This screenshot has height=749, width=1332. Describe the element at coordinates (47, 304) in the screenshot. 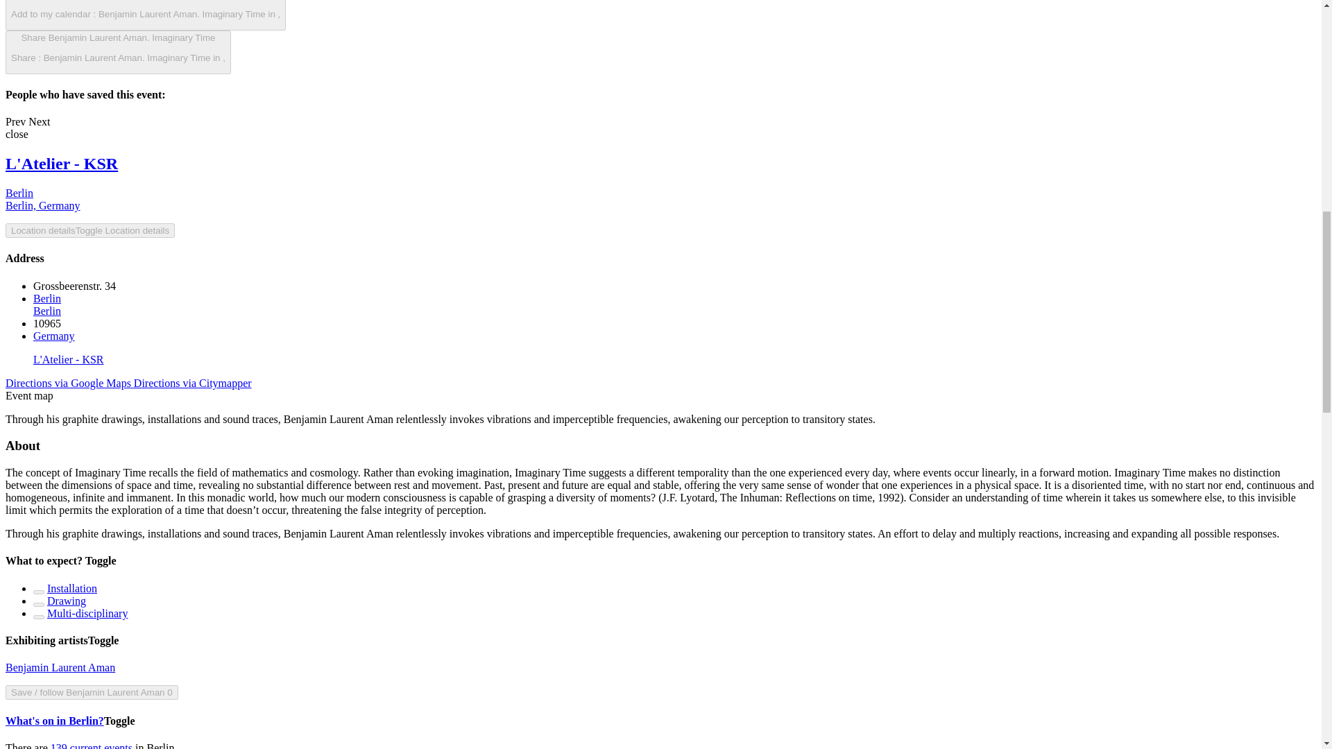

I see `Directions via Citymapper` at that location.